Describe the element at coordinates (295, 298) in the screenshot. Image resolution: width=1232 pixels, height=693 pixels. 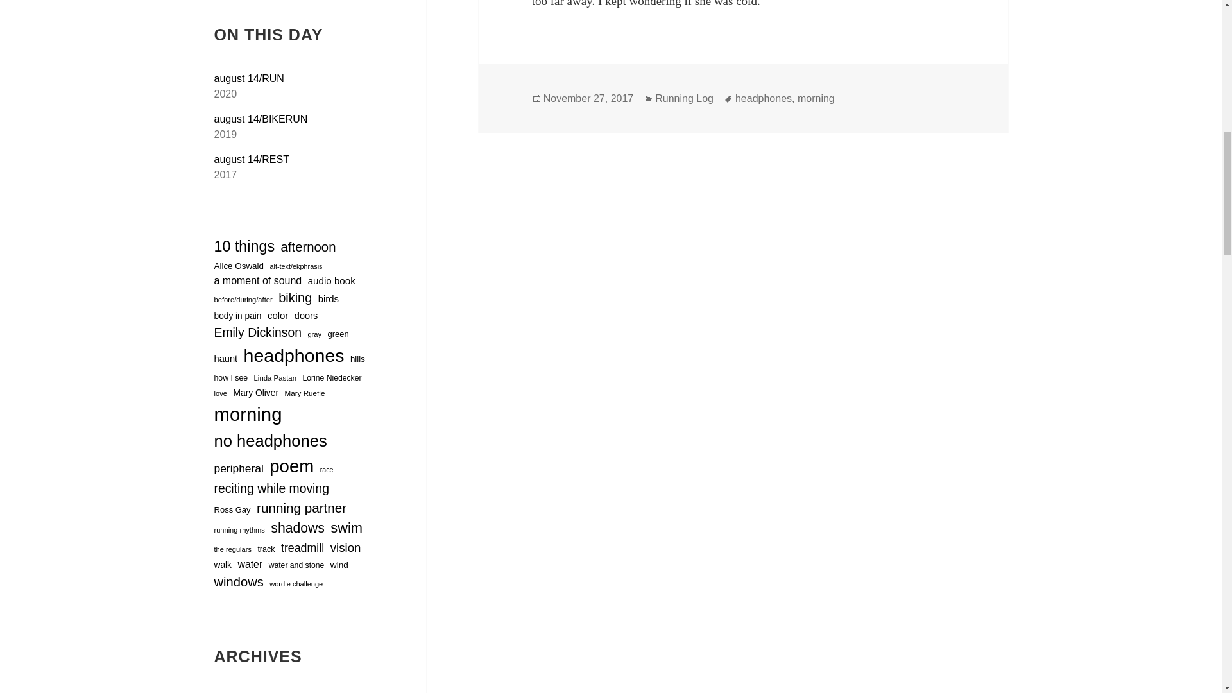
I see `biking` at that location.